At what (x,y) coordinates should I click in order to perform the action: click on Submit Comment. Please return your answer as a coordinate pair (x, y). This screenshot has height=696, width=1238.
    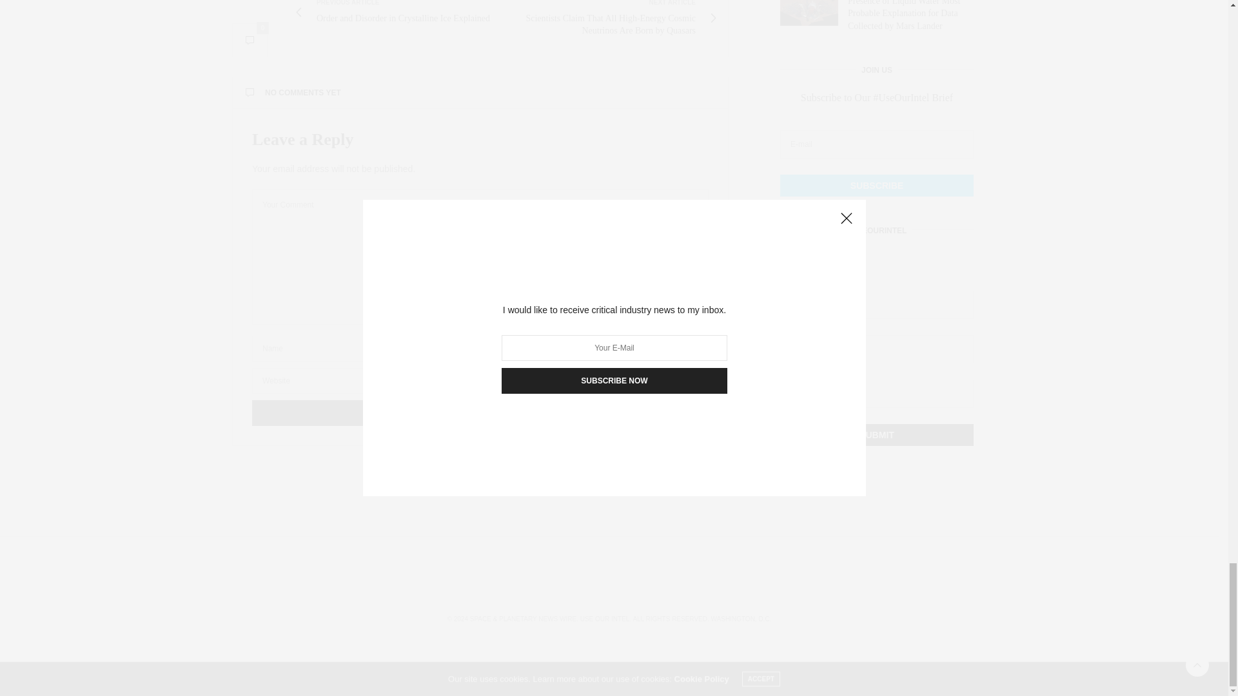
    Looking at the image, I should click on (480, 412).